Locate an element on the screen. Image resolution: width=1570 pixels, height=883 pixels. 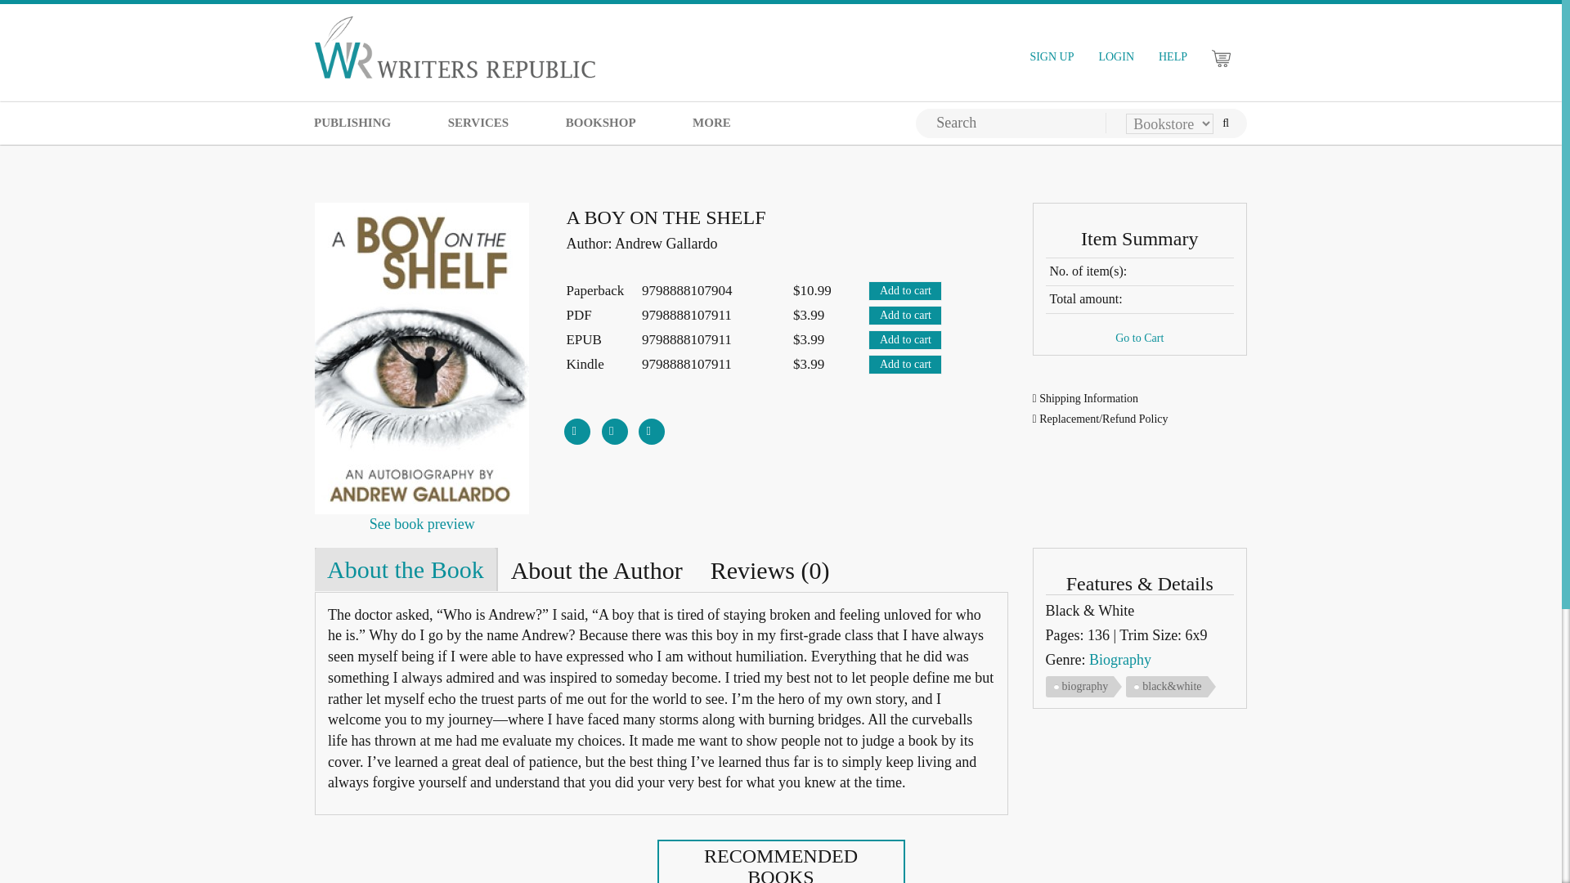
Pinterest is located at coordinates (651, 424).